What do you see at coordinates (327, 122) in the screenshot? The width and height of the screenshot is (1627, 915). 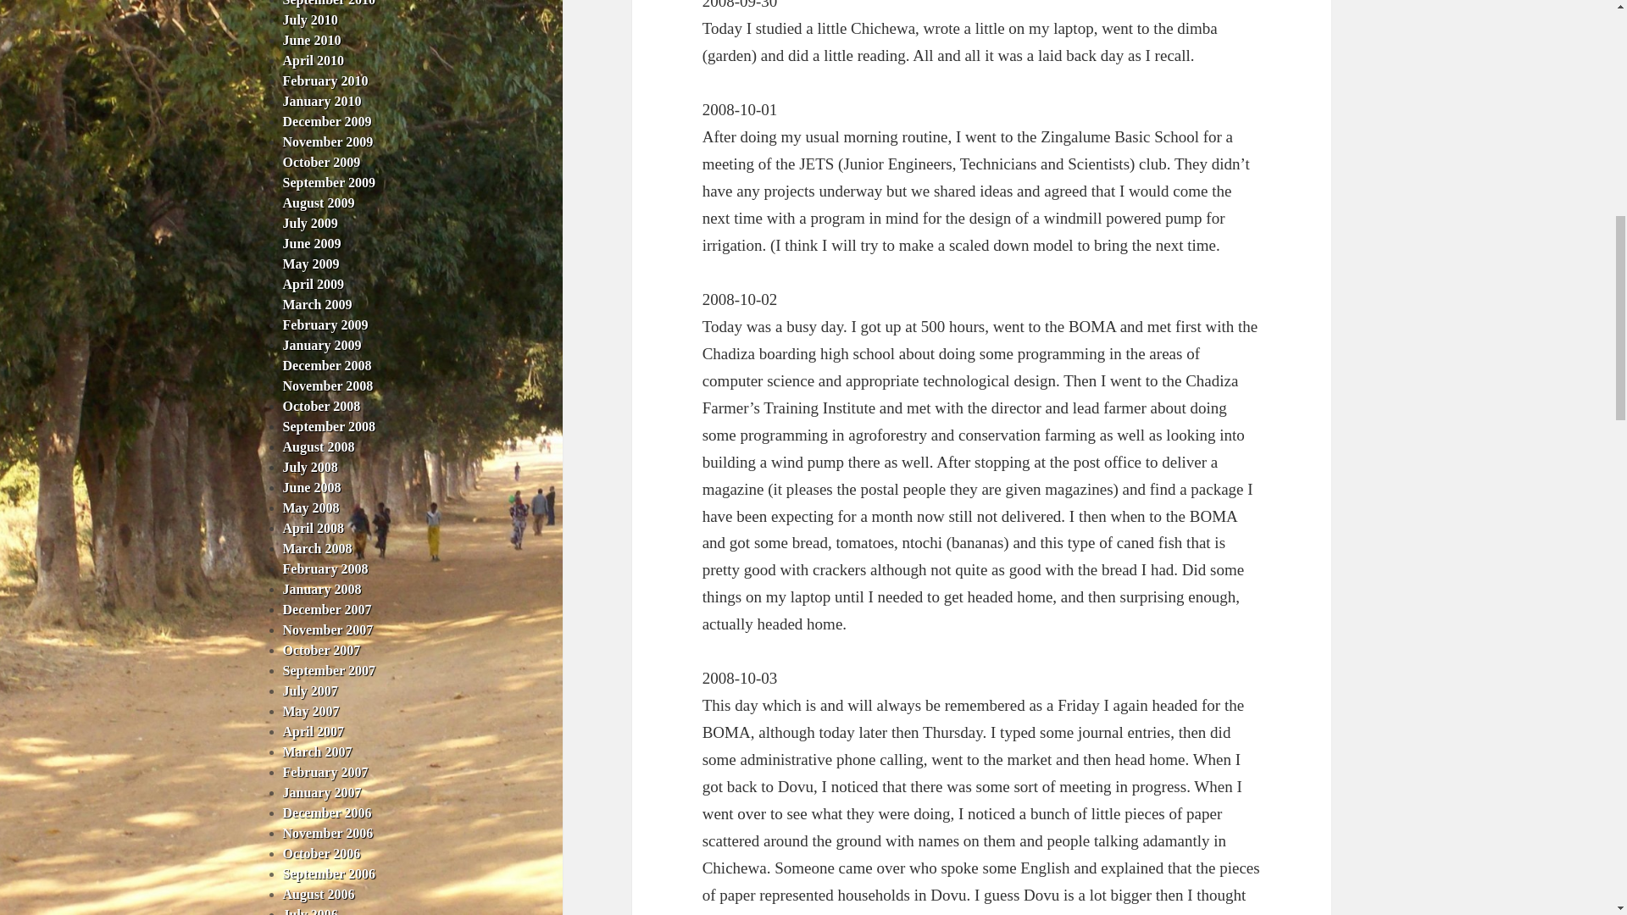 I see `December 2009` at bounding box center [327, 122].